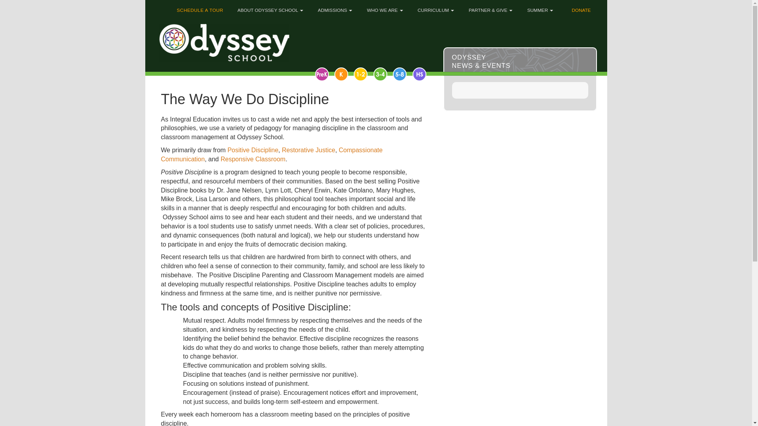  I want to click on Schedule a Tour, so click(197, 8).